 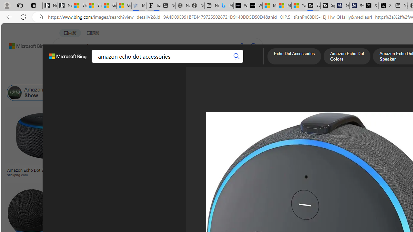 What do you see at coordinates (371, 175) in the screenshot?
I see `stickpng.com` at bounding box center [371, 175].